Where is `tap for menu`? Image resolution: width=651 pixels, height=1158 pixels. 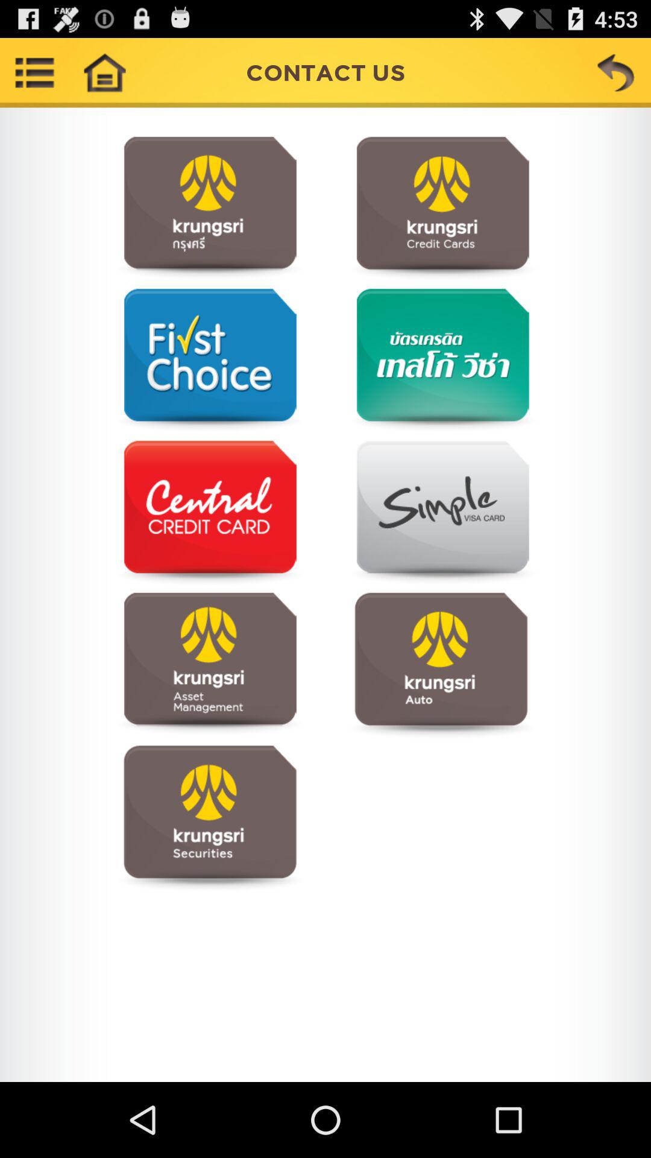
tap for menu is located at coordinates (210, 513).